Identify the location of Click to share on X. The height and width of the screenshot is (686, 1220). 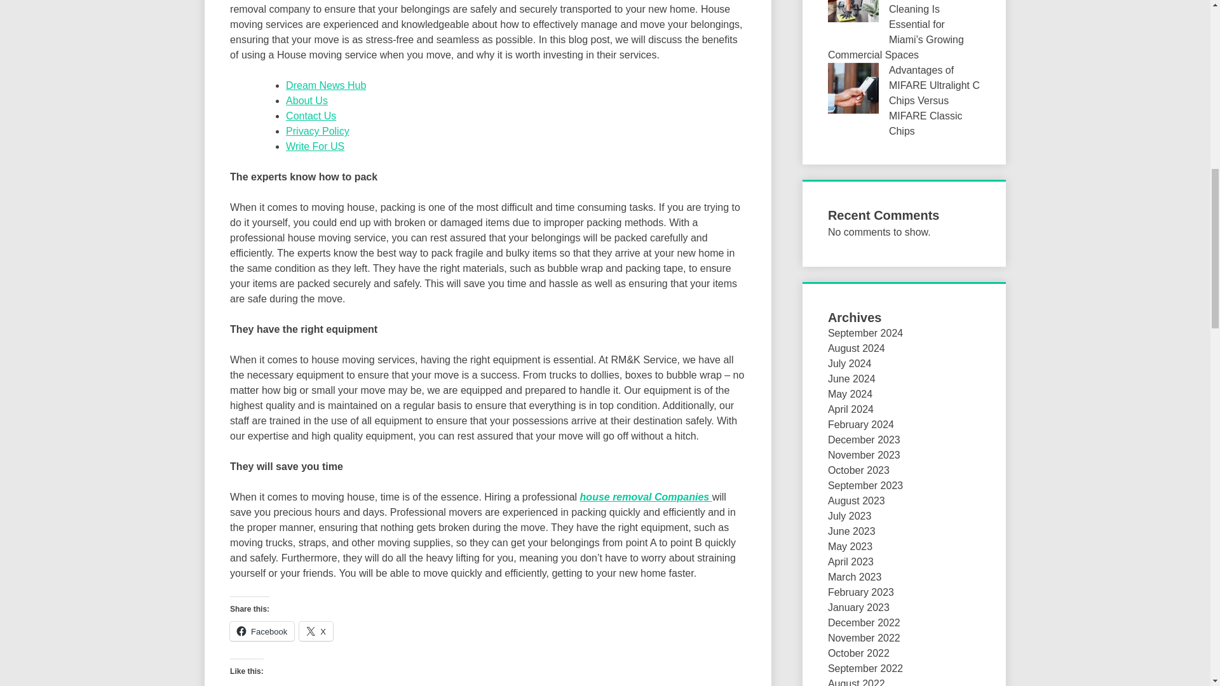
(316, 631).